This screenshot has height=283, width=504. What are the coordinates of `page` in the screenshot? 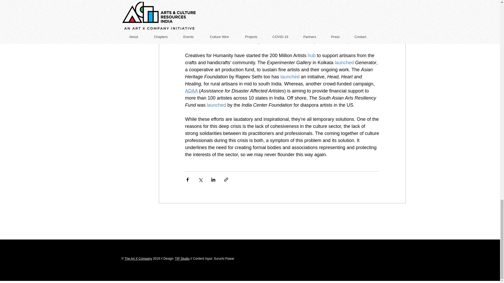 It's located at (281, 13).